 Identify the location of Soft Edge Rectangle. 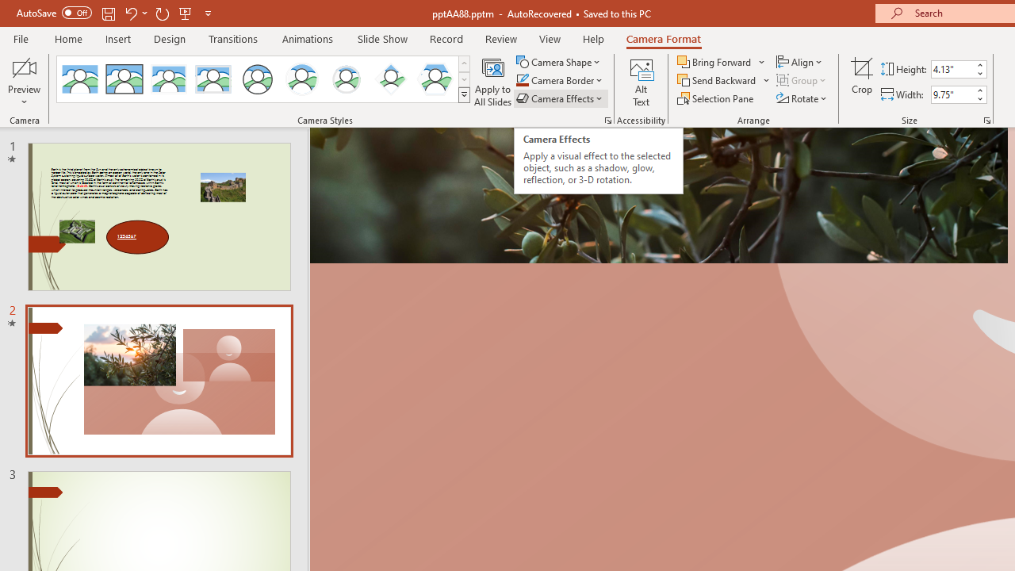
(213, 79).